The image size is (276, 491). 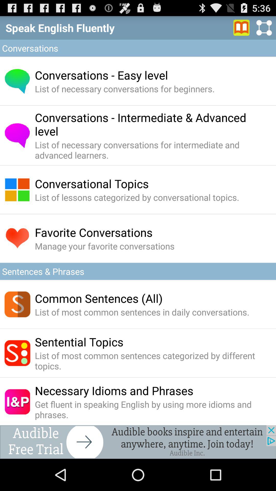 I want to click on advertisement link, so click(x=138, y=442).